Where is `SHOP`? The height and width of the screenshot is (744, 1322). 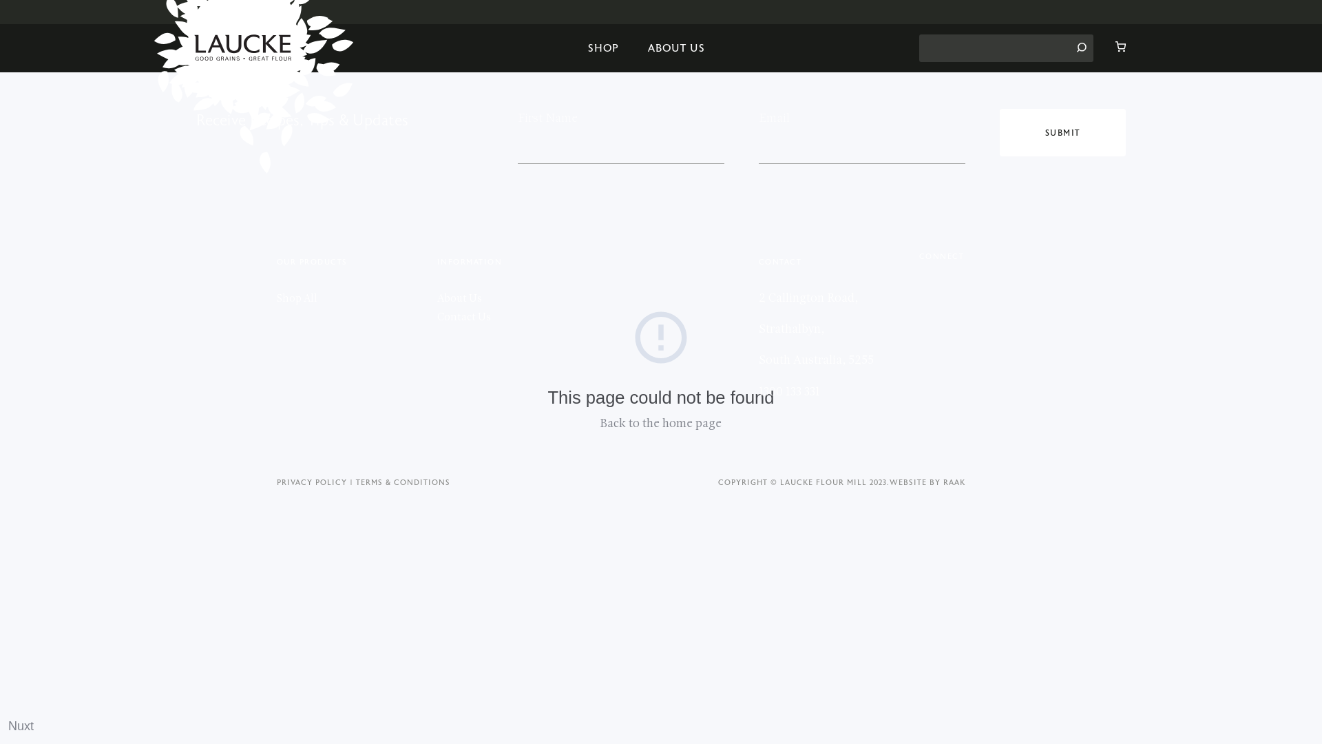 SHOP is located at coordinates (603, 48).